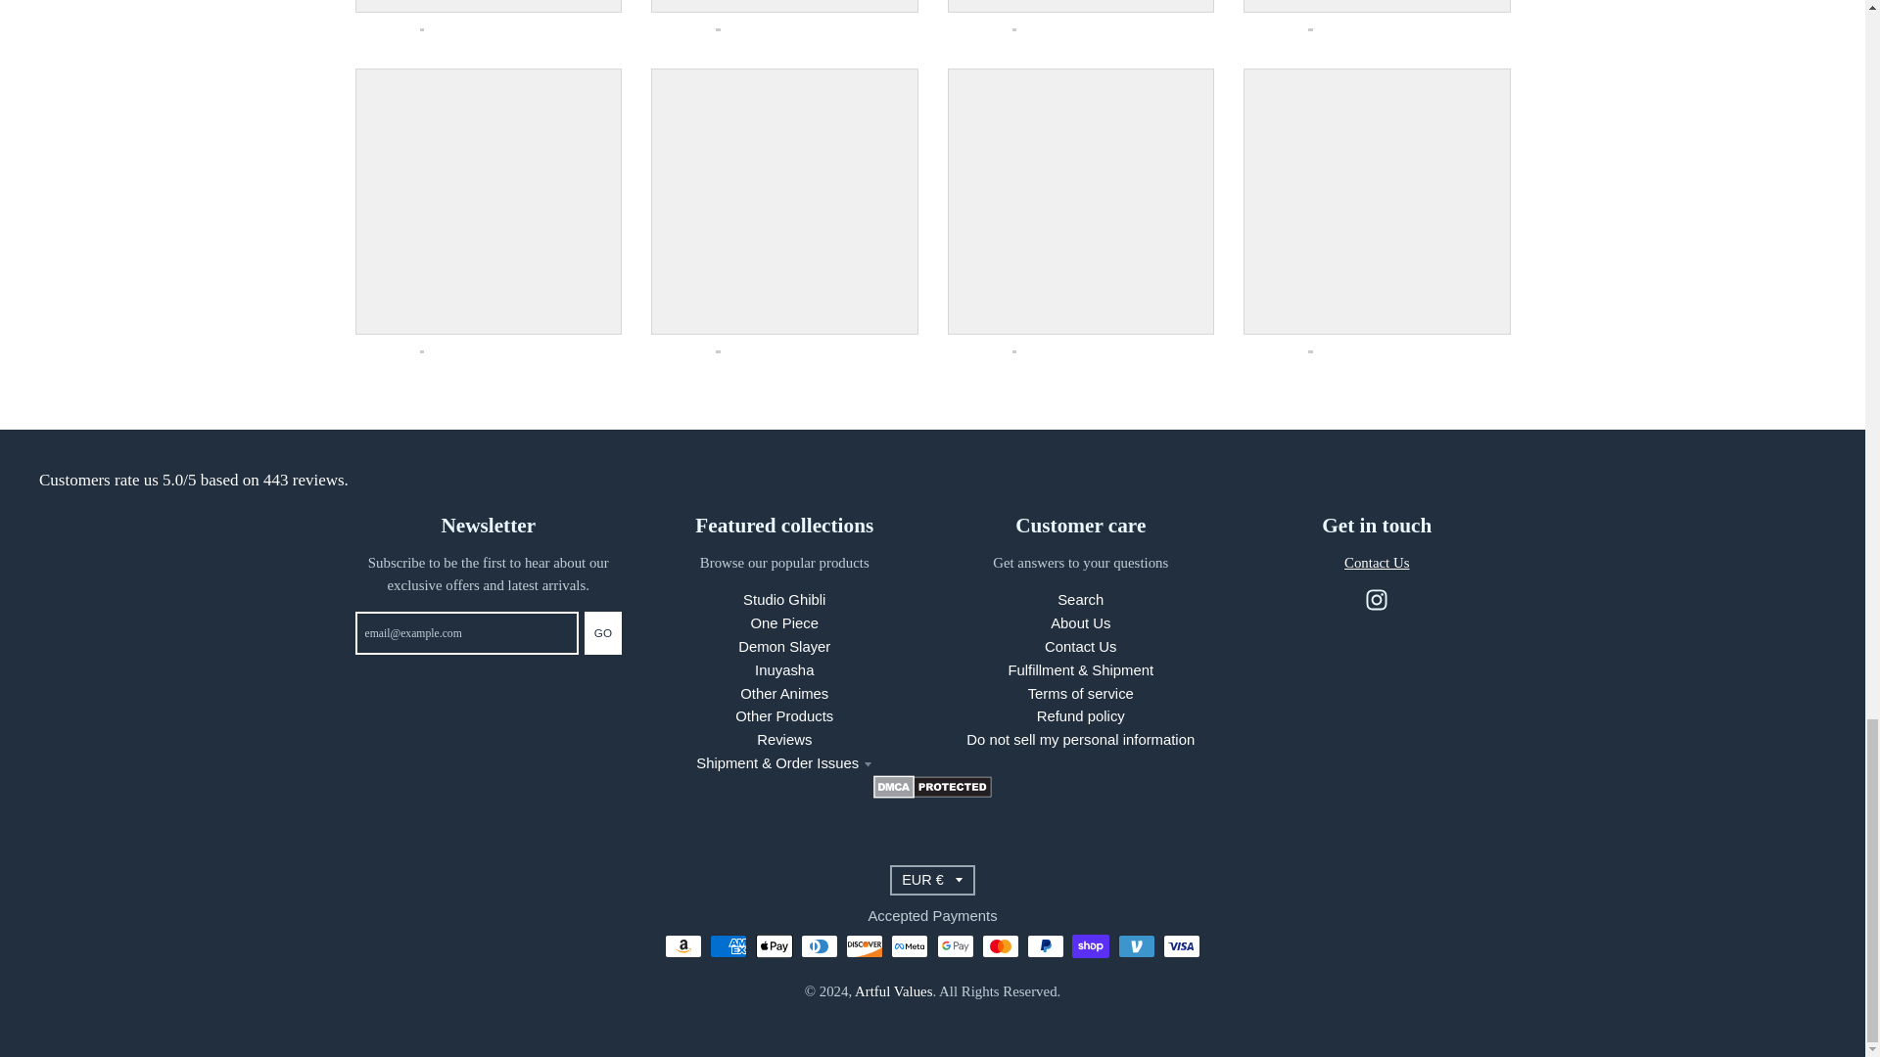  Describe the element at coordinates (1377, 599) in the screenshot. I see `Instagram - Artful Values` at that location.